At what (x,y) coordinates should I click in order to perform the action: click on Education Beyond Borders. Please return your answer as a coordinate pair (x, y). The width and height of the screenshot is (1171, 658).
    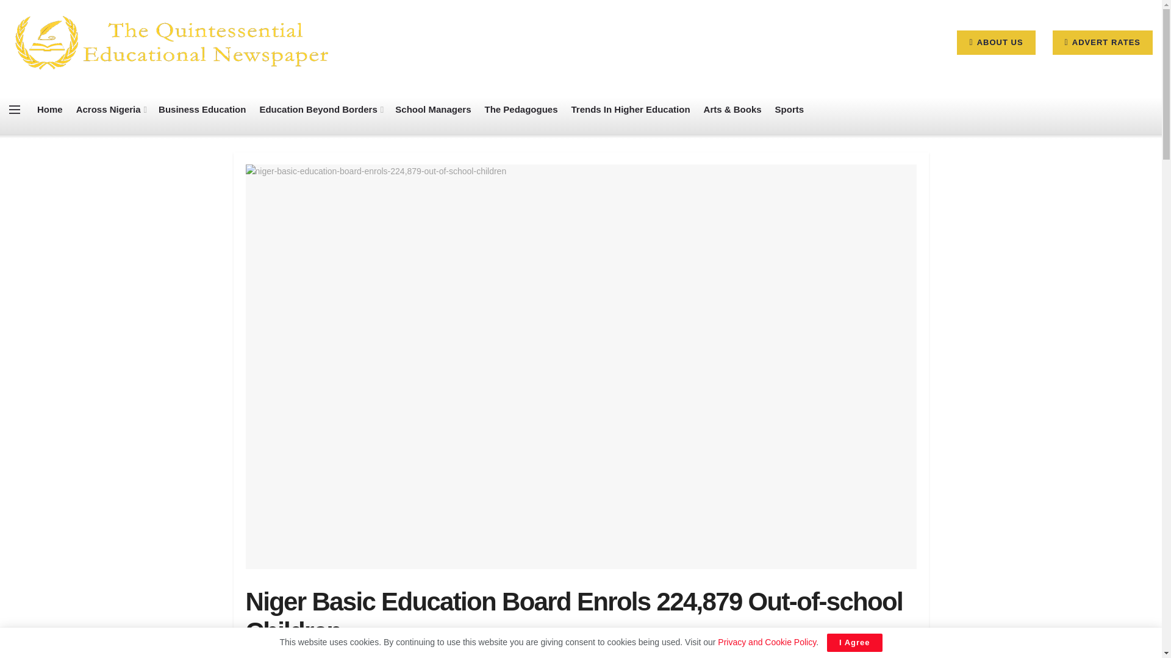
    Looking at the image, I should click on (320, 110).